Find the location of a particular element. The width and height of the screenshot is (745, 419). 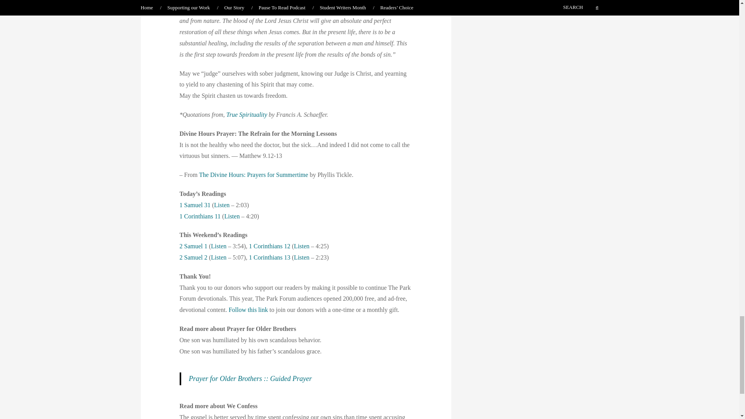

1 Corinthians 11 is located at coordinates (200, 216).